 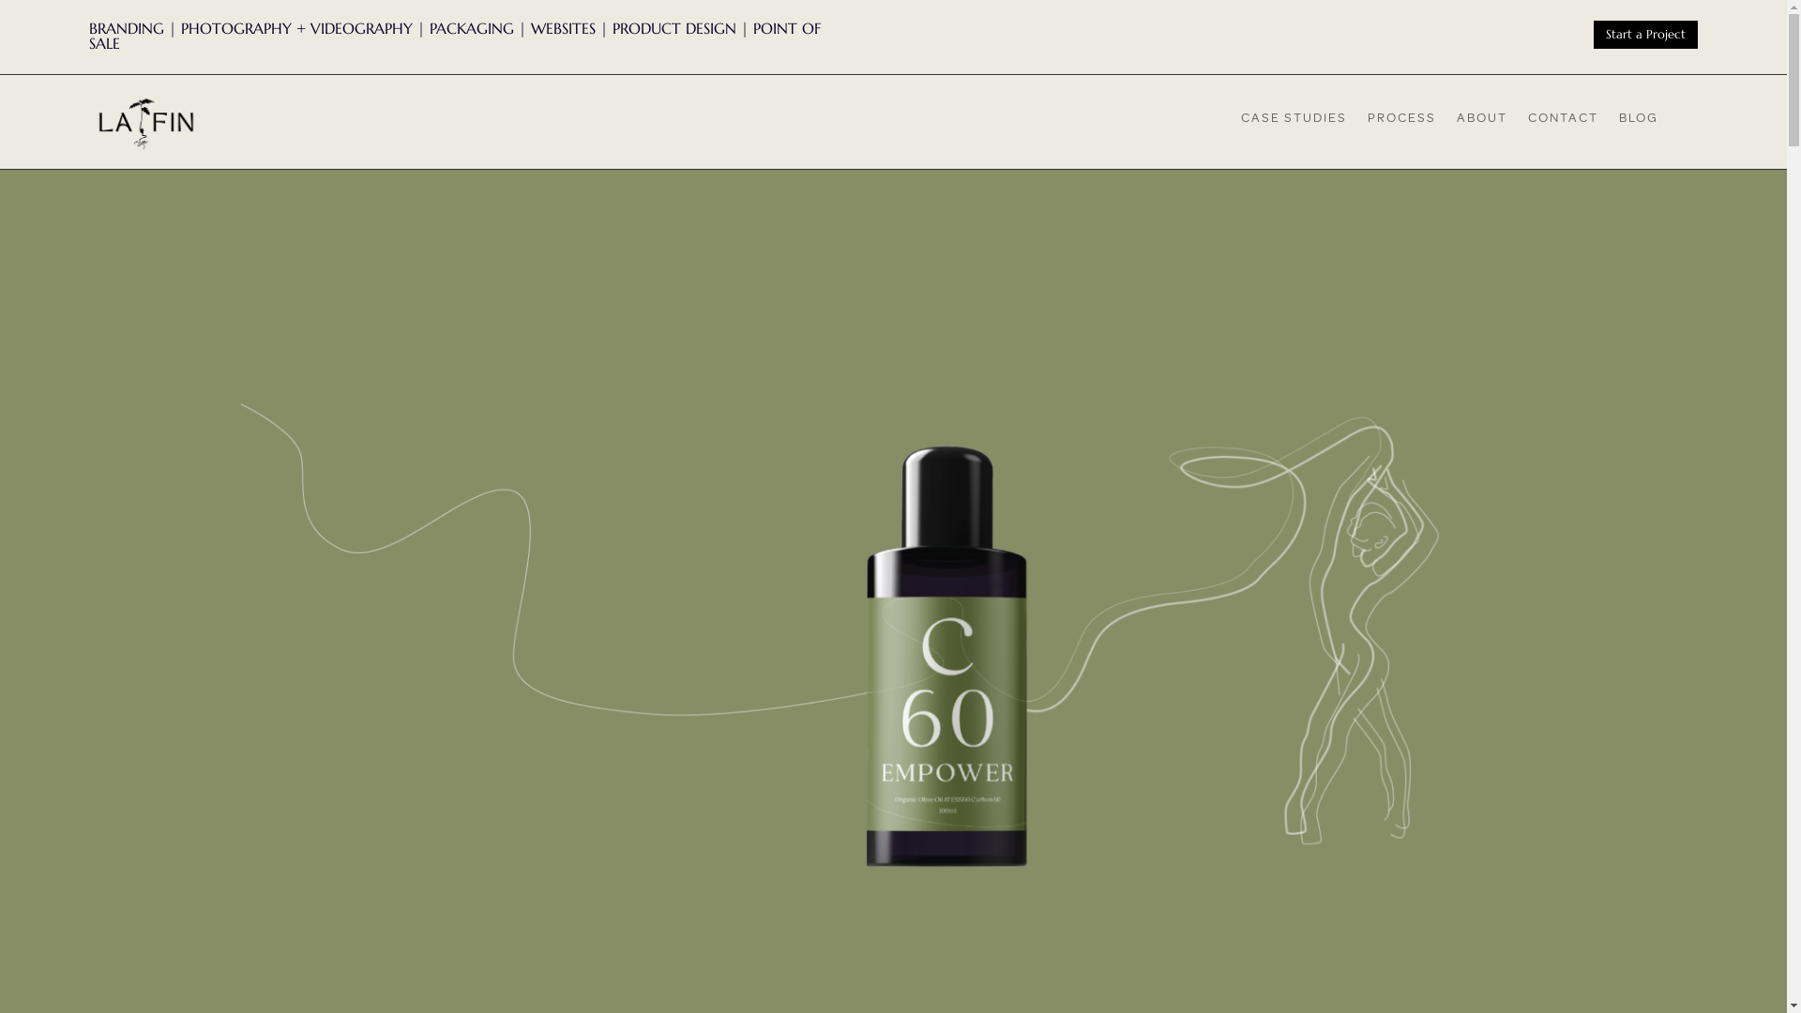 What do you see at coordinates (1639, 123) in the screenshot?
I see `BLOG` at bounding box center [1639, 123].